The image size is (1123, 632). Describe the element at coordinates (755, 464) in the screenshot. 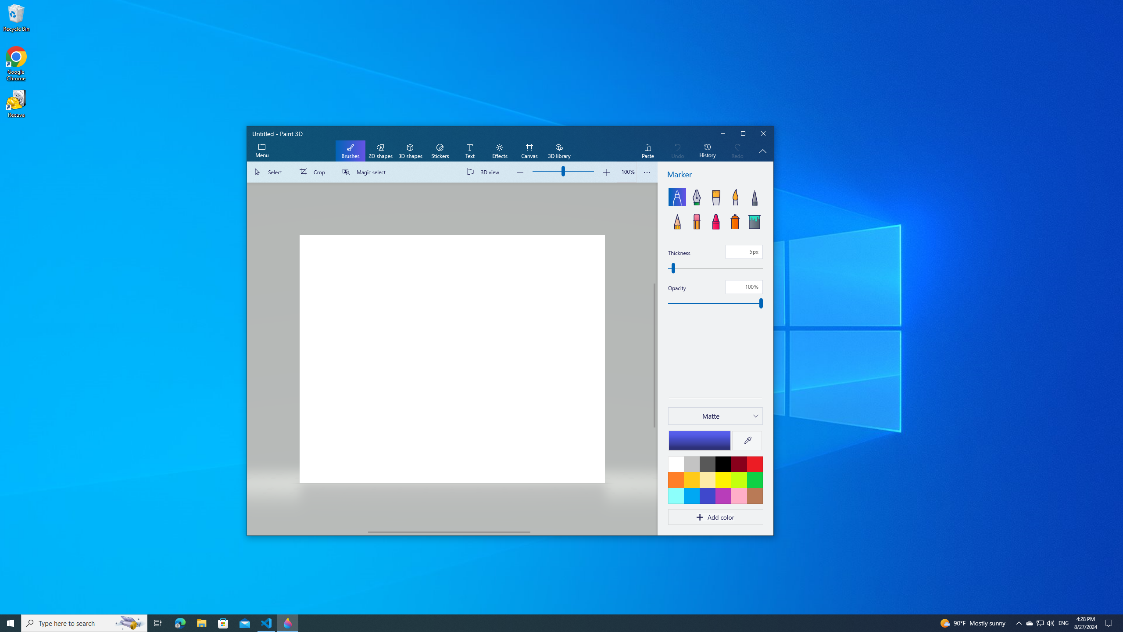

I see `Red` at that location.